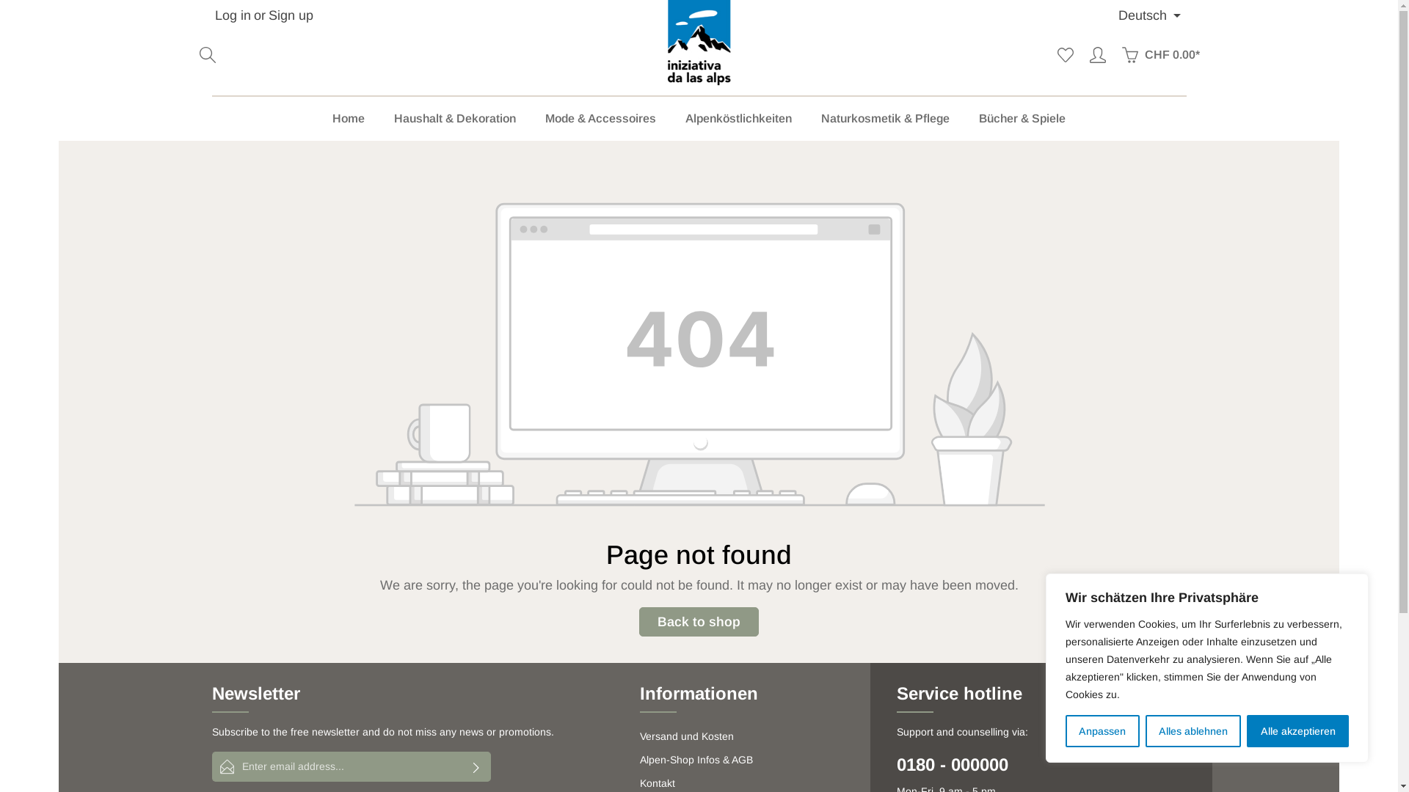 The height and width of the screenshot is (792, 1409). Describe the element at coordinates (1042, 765) in the screenshot. I see `0180 - 000000` at that location.